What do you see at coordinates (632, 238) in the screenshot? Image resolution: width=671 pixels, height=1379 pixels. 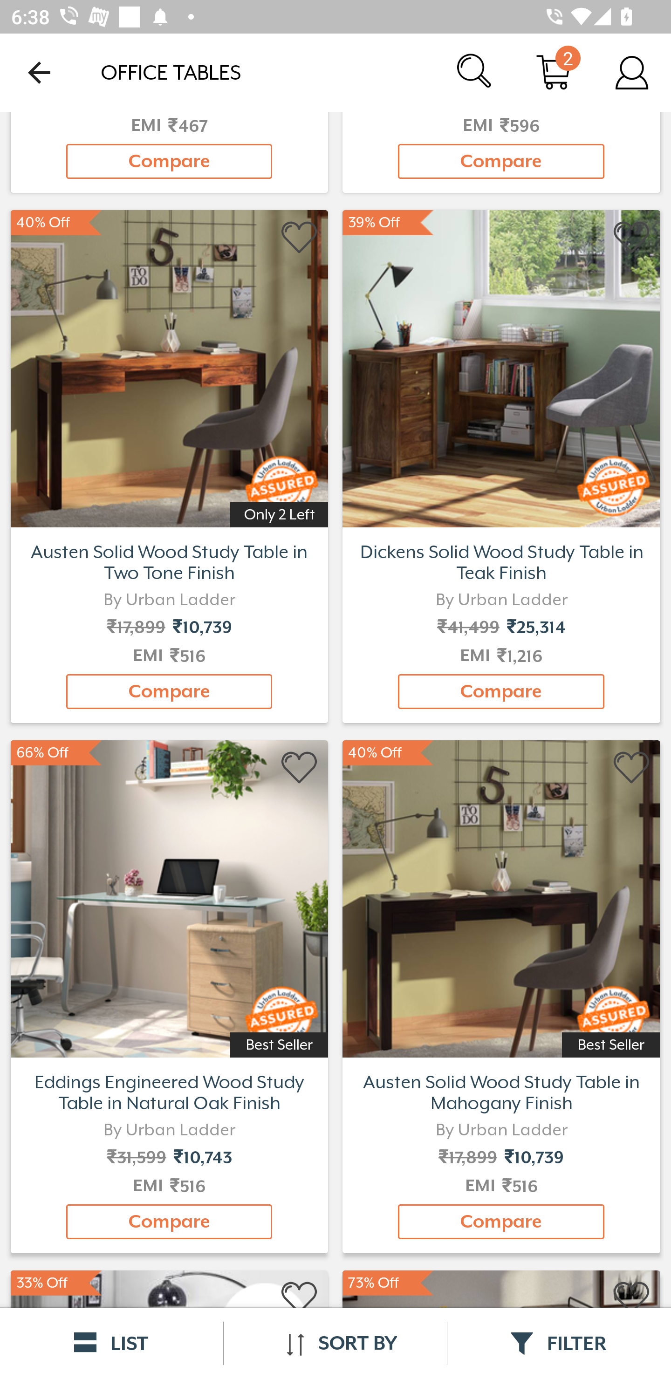 I see `` at bounding box center [632, 238].